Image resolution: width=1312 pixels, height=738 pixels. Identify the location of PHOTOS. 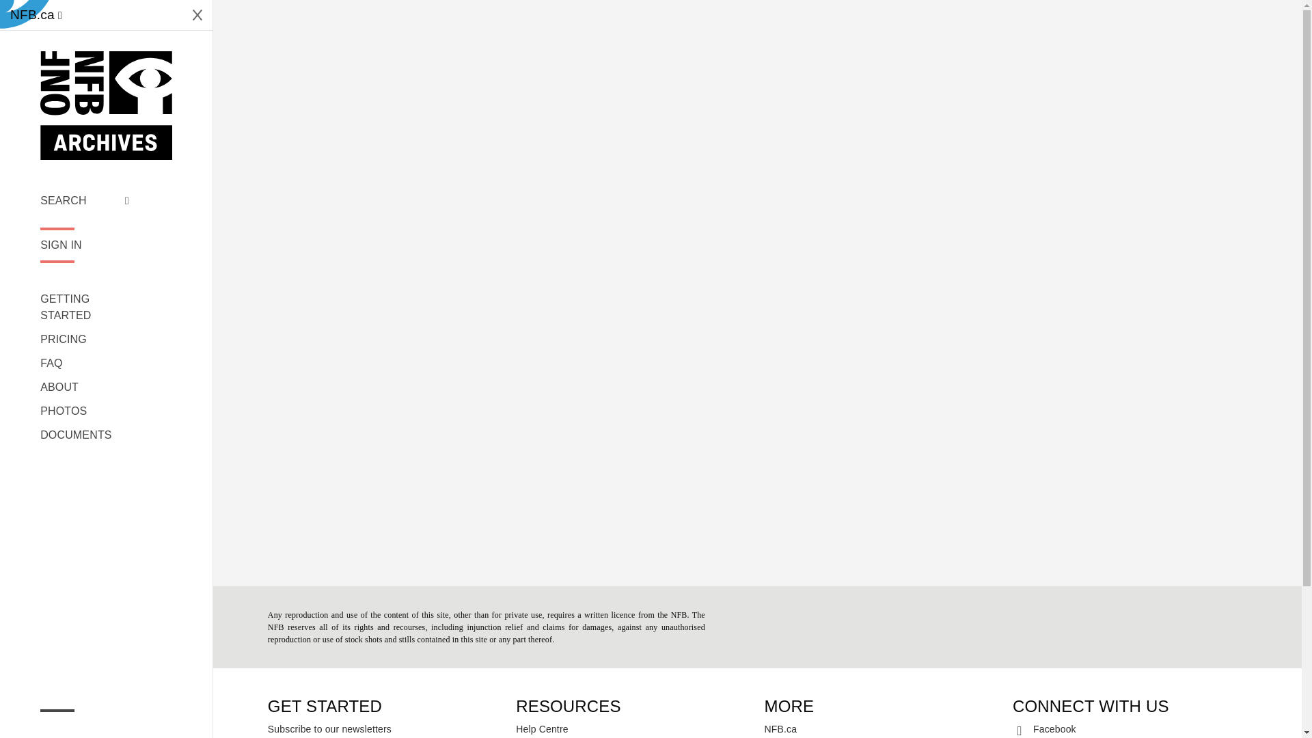
(85, 411).